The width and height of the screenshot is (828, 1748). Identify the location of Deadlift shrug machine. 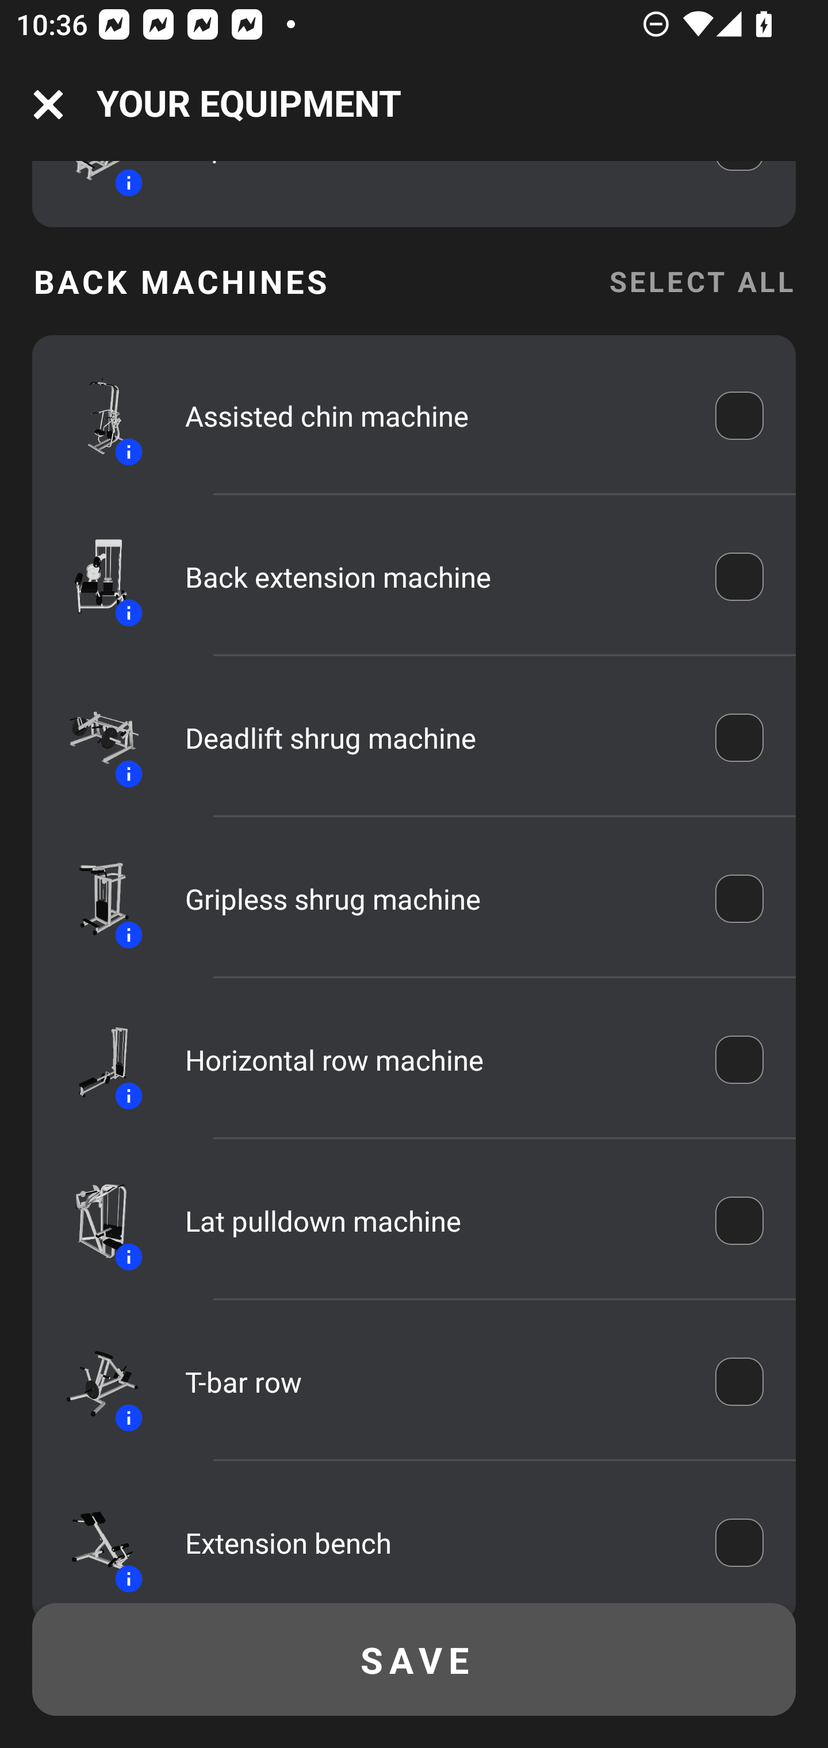
(434, 737).